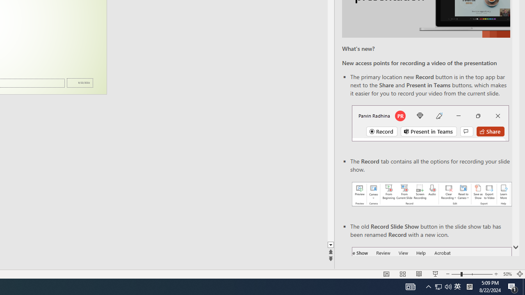  I want to click on Record your presentations screenshot one, so click(431, 194).